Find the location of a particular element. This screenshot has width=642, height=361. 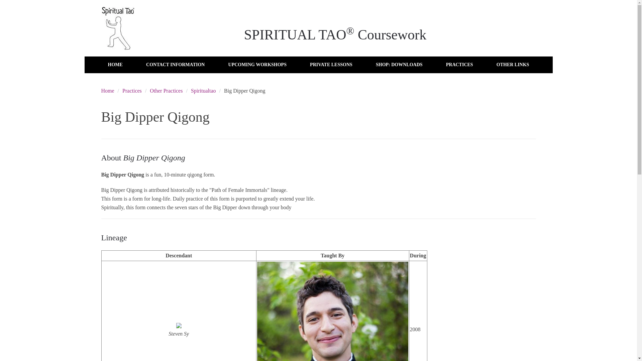

Spiritualtao is located at coordinates (203, 91).